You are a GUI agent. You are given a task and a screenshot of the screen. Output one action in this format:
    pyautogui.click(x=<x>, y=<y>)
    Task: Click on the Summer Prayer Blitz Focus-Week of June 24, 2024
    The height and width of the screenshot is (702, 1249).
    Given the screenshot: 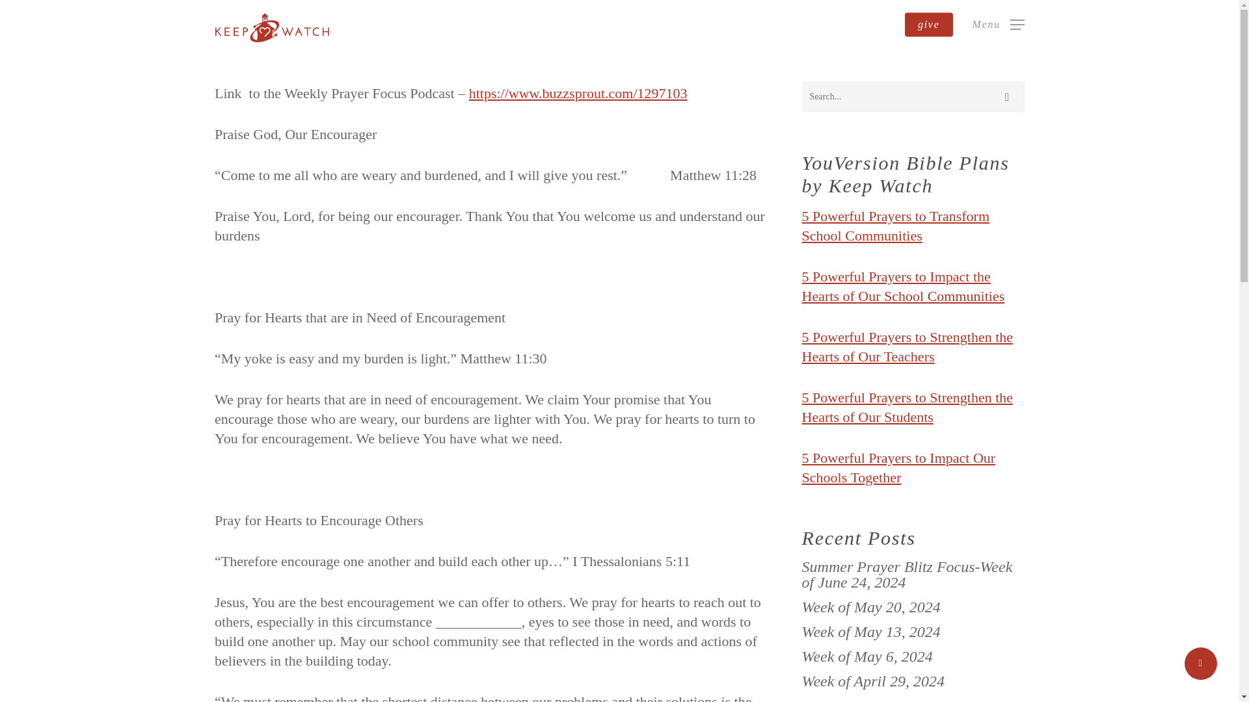 What is the action you would take?
    pyautogui.click(x=913, y=575)
    